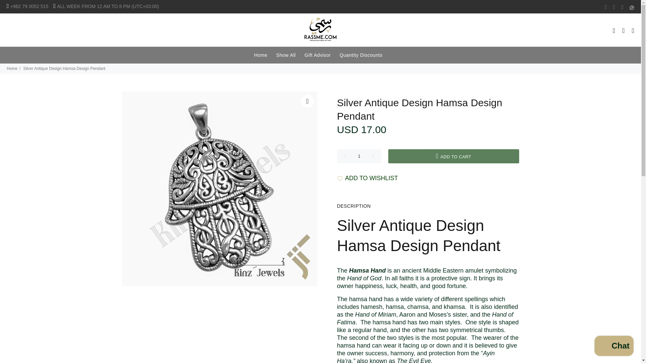 This screenshot has width=646, height=363. Describe the element at coordinates (359, 156) in the screenshot. I see `1` at that location.